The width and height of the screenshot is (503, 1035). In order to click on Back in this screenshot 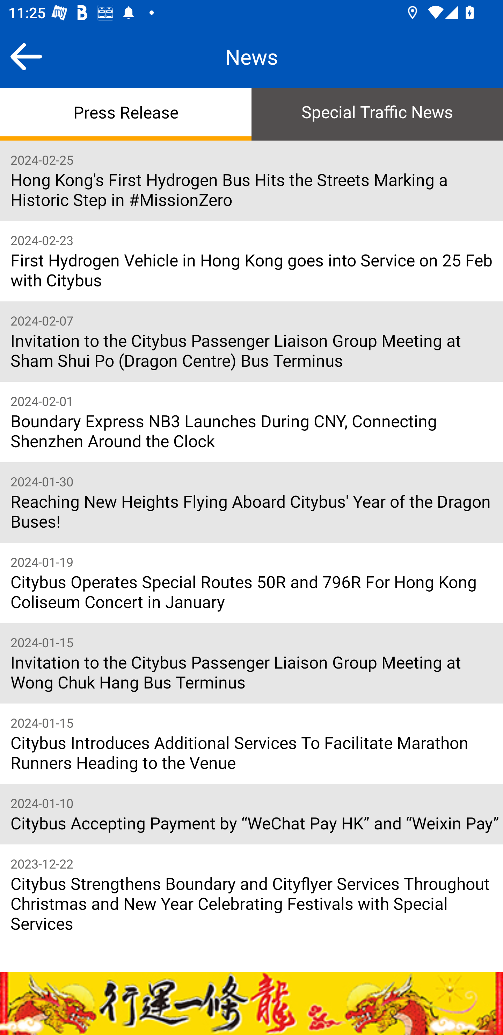, I will do `click(26, 56)`.